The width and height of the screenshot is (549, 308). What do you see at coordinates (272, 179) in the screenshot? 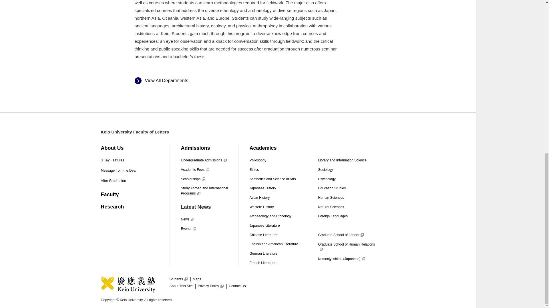
I see `Aesthetics and Science of Arts` at bounding box center [272, 179].